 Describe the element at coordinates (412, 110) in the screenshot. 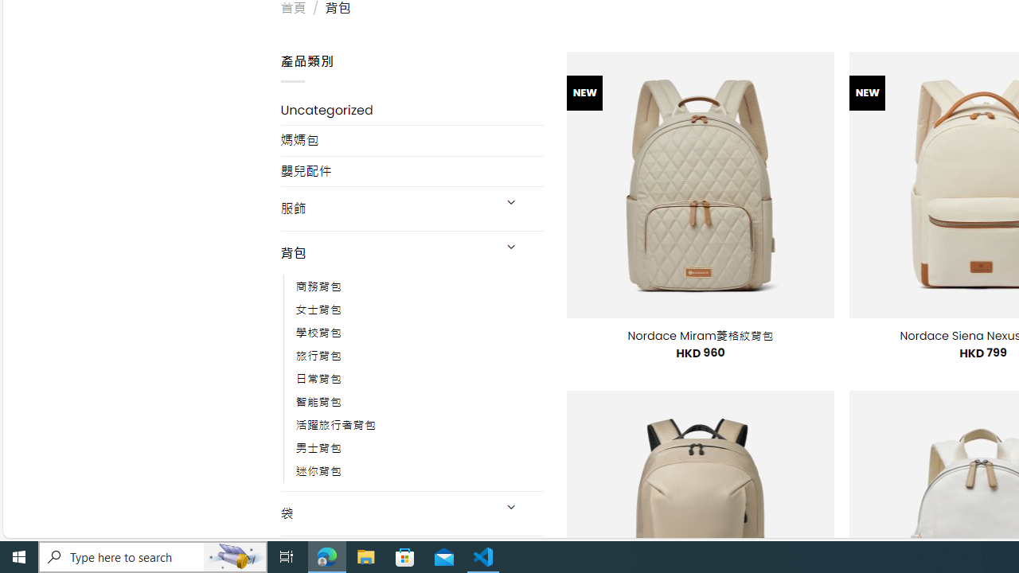

I see `Uncategorized` at that location.